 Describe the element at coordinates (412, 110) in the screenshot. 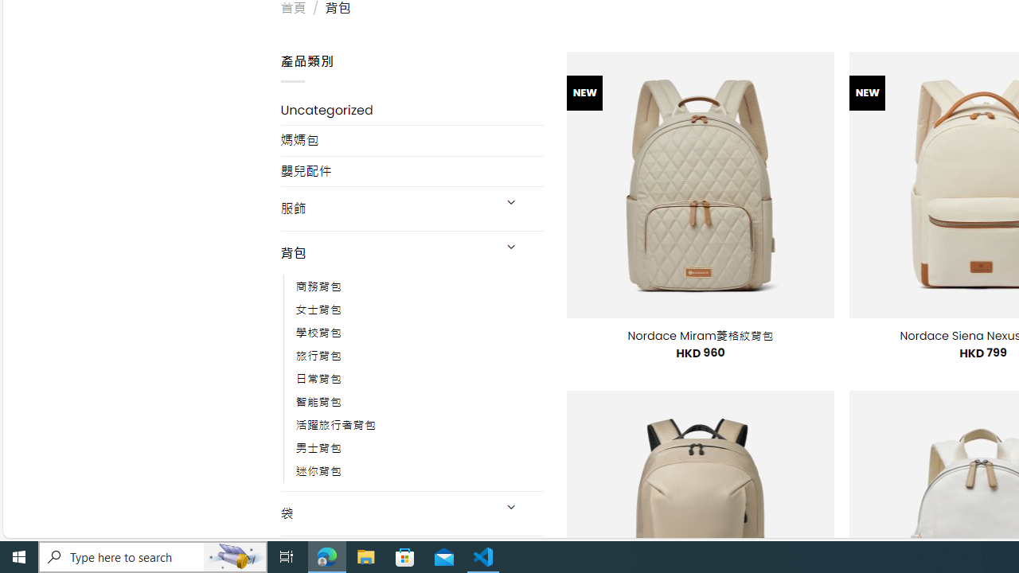

I see `Uncategorized` at that location.